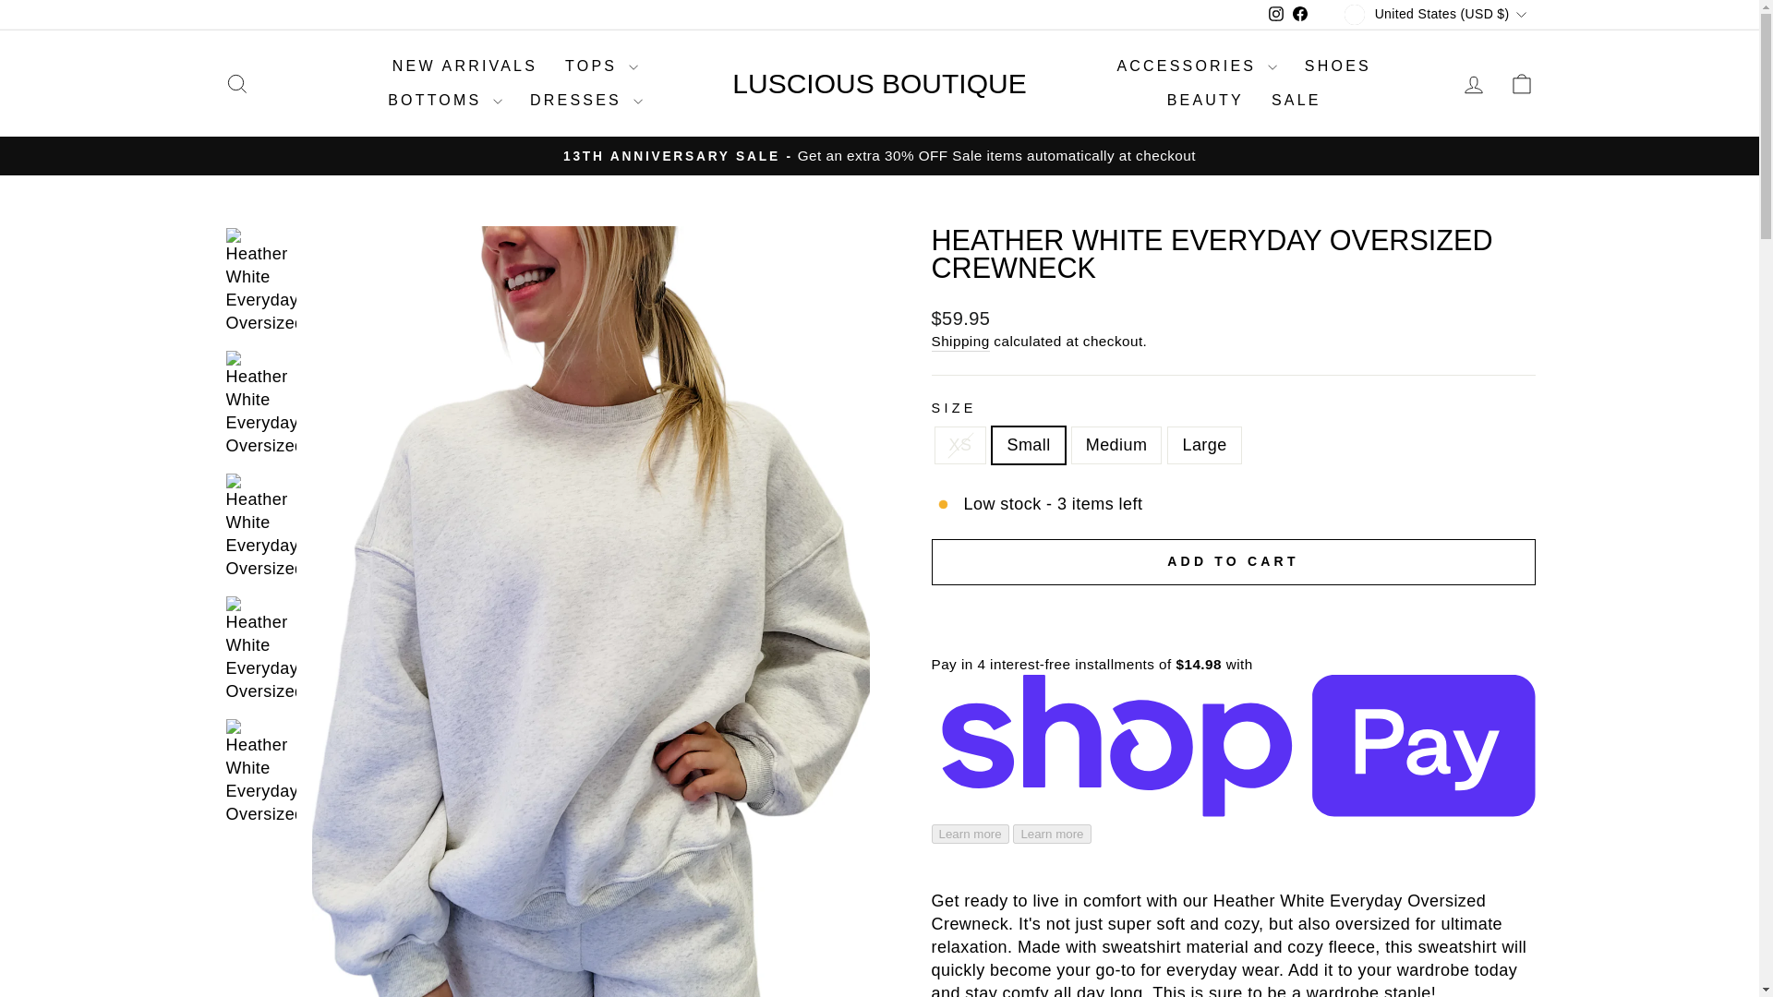 This screenshot has height=997, width=1773. Describe the element at coordinates (236, 83) in the screenshot. I see `Large` at that location.